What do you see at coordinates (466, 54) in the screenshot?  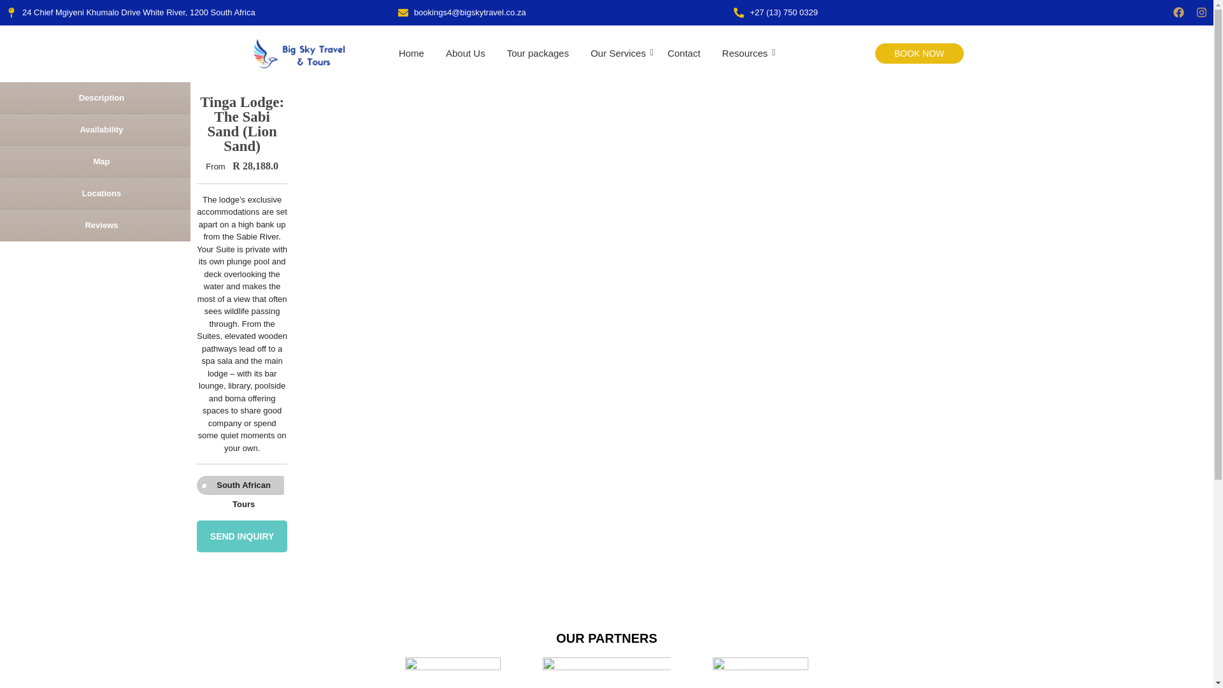 I see `About Us` at bounding box center [466, 54].